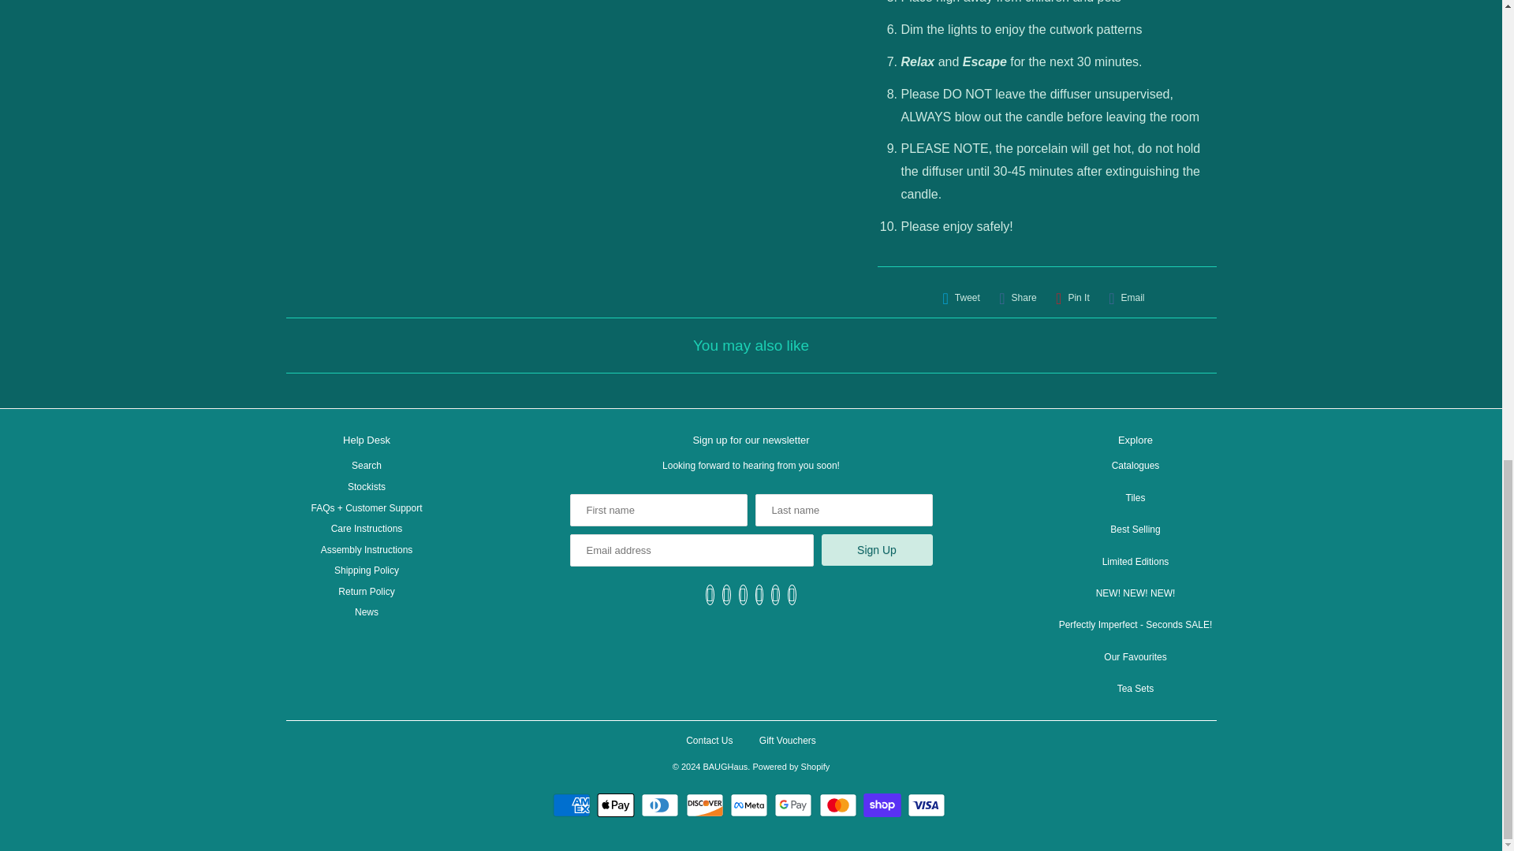 The height and width of the screenshot is (851, 1514). Describe the element at coordinates (707, 805) in the screenshot. I see `Discover` at that location.